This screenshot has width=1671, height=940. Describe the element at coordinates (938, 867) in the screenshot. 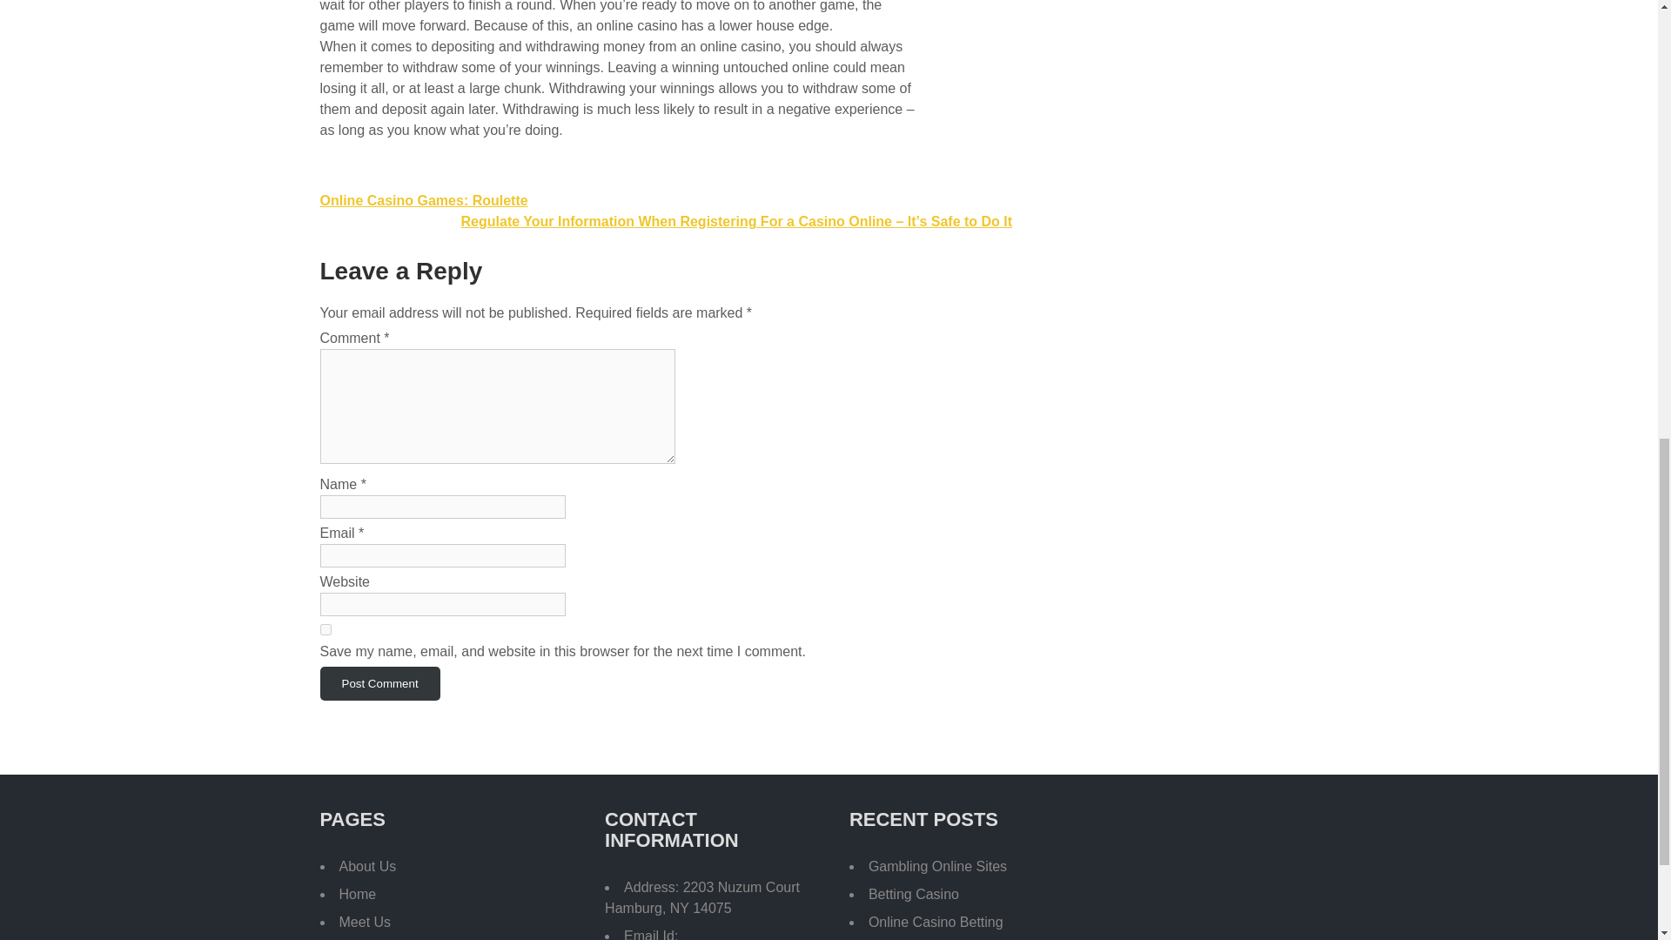

I see `Gambling Online Sites` at that location.